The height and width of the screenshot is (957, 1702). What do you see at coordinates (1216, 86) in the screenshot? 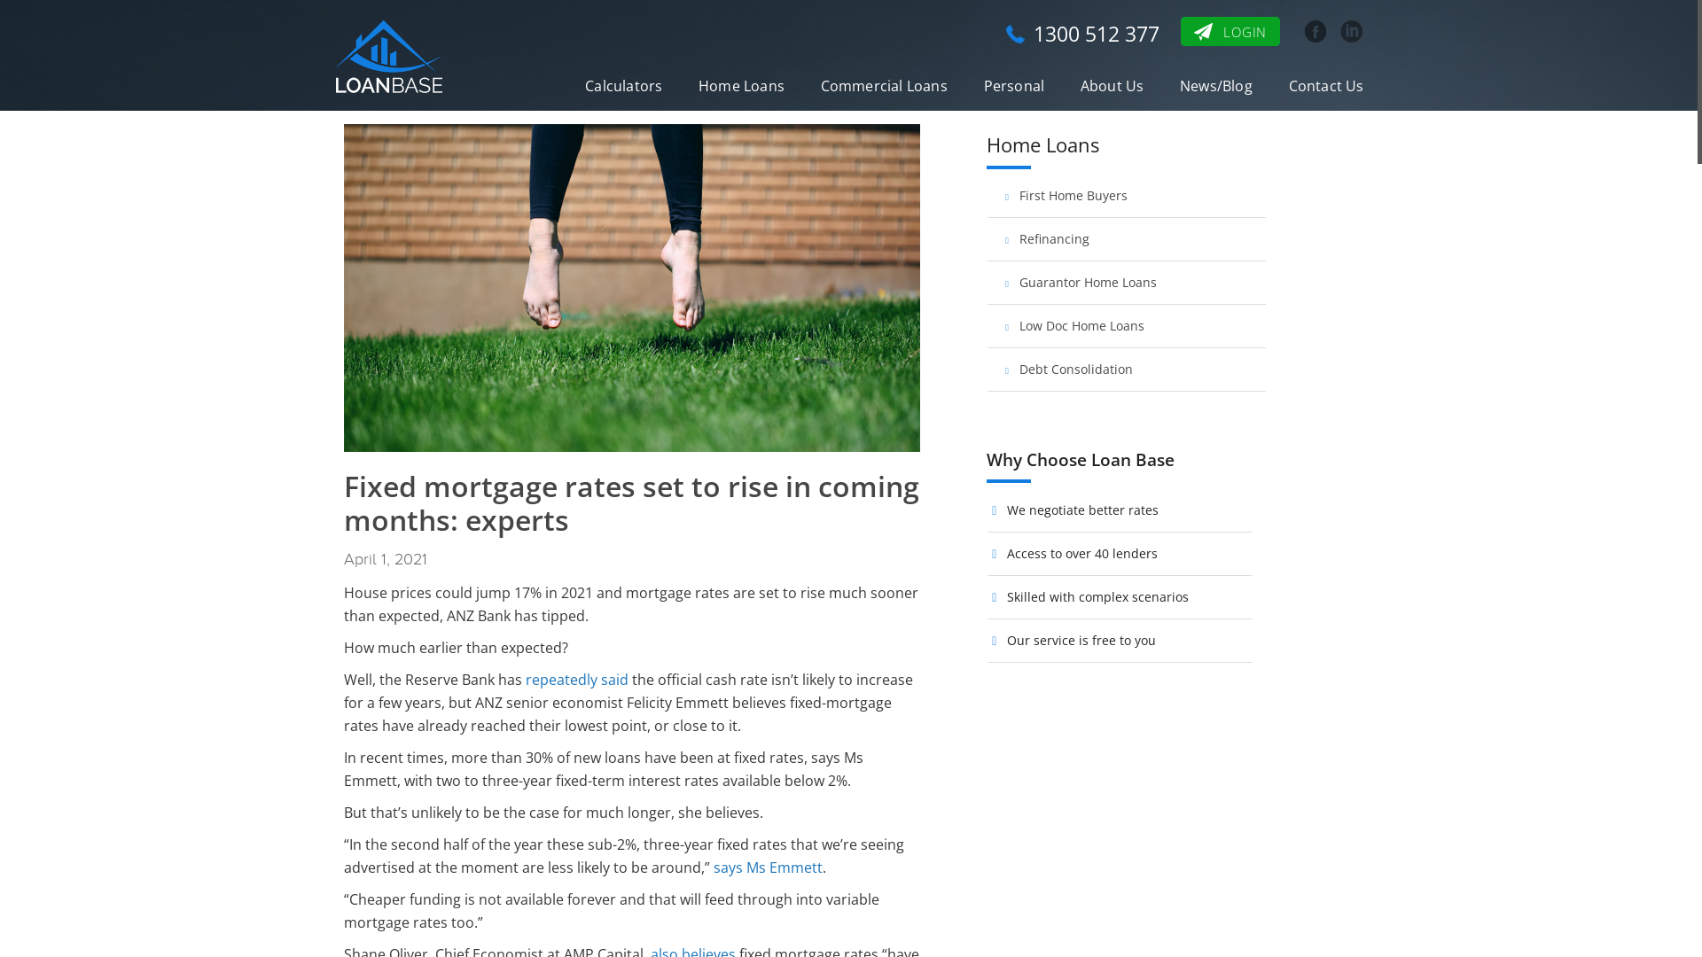
I see `News/Blog` at bounding box center [1216, 86].